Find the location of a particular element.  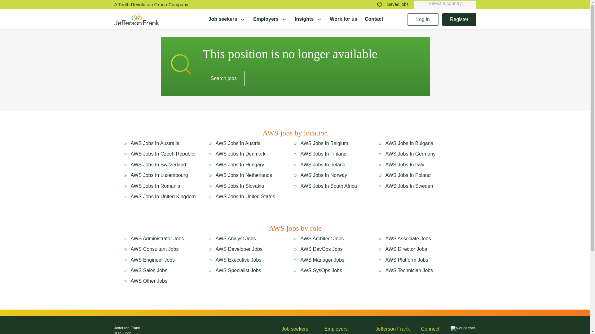

AWS Jobs In Belgium is located at coordinates (324, 143).